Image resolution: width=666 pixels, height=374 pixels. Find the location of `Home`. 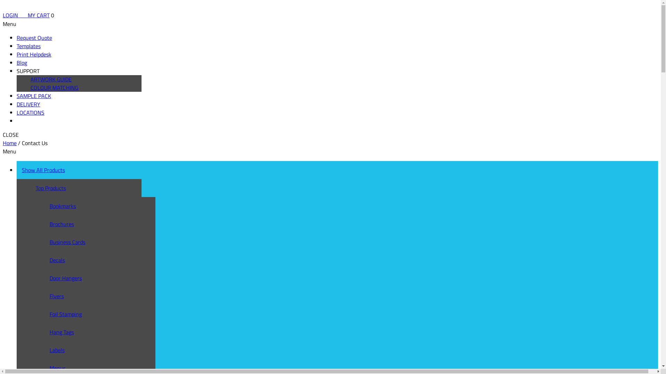

Home is located at coordinates (10, 143).